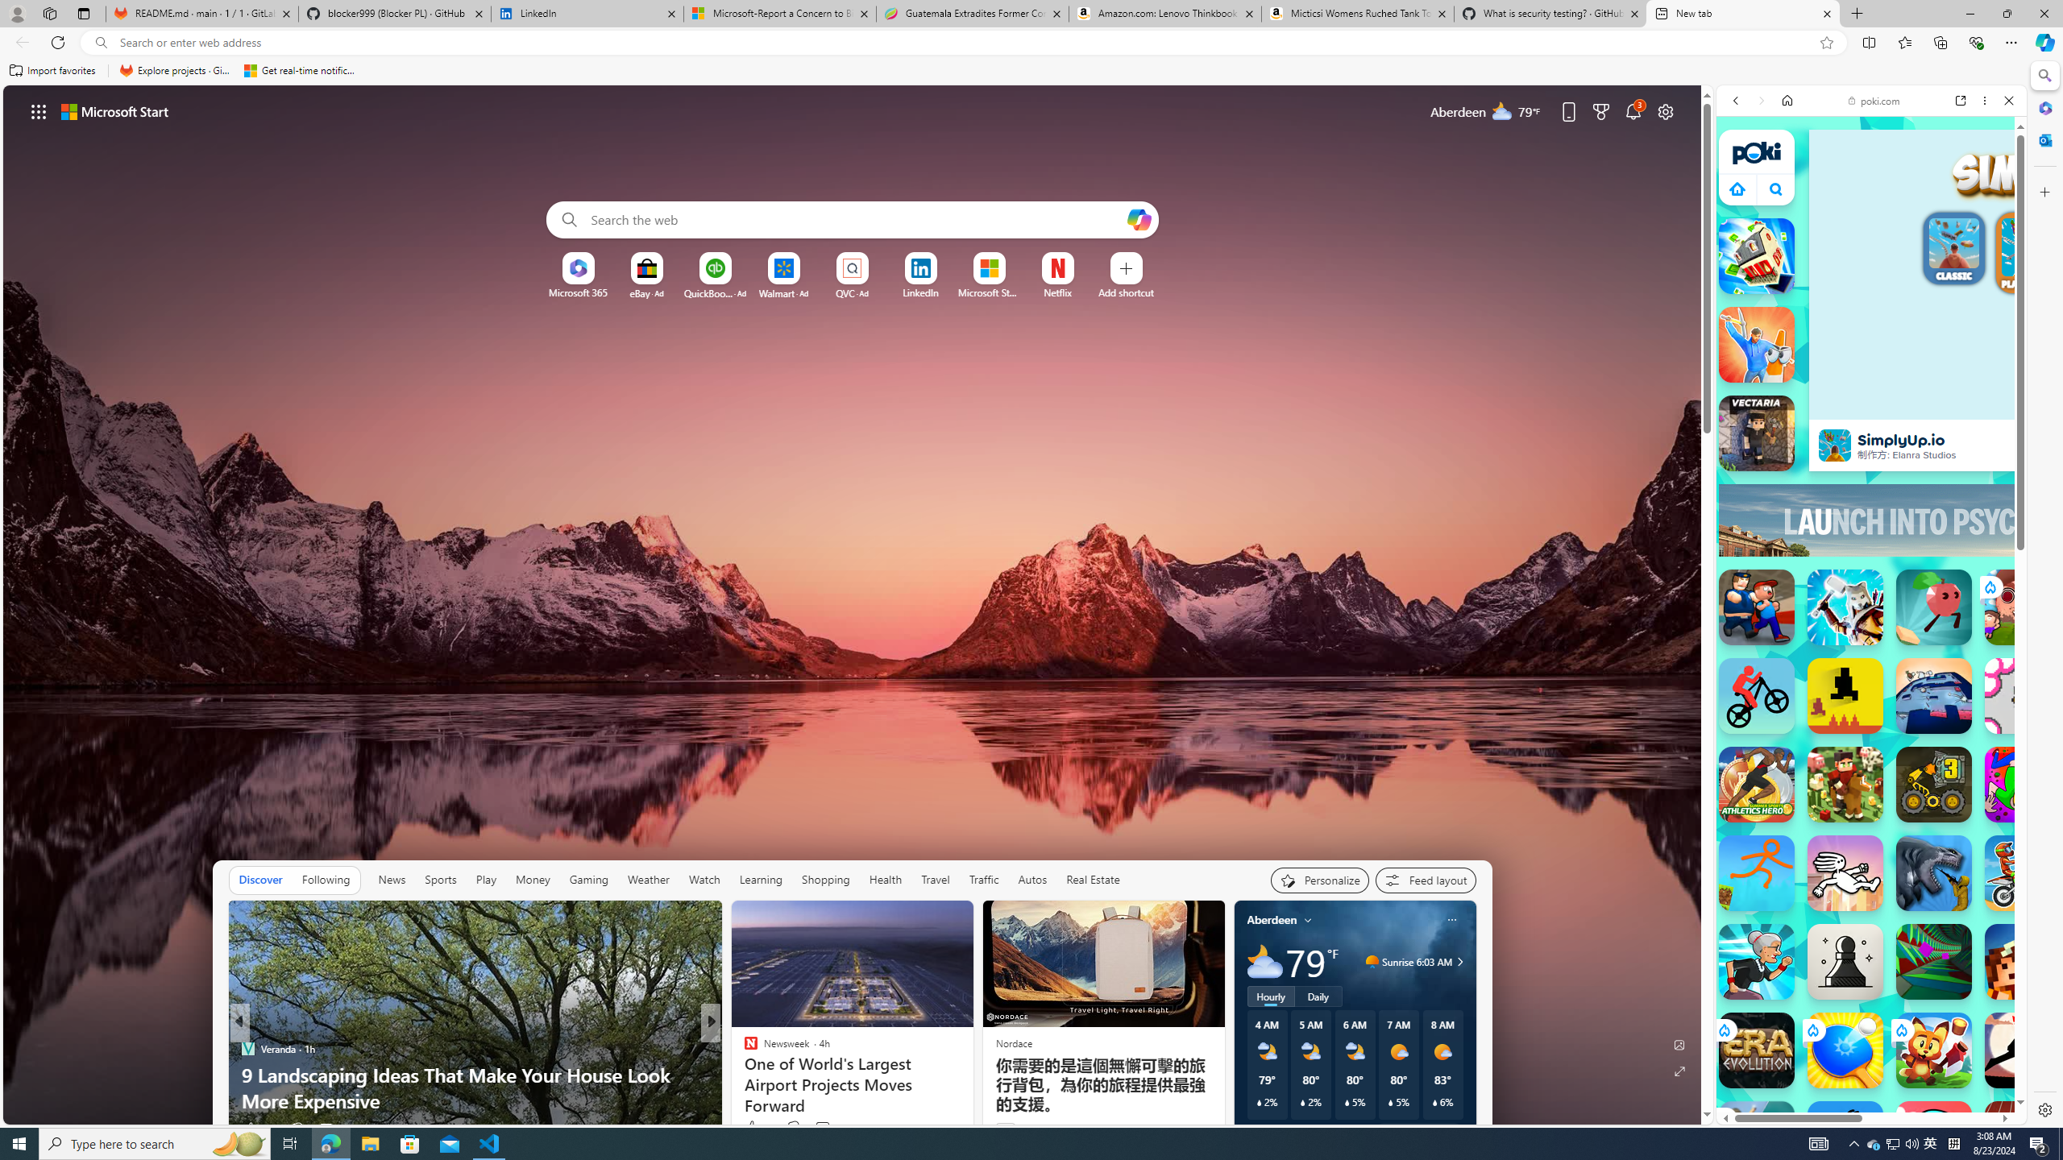 The image size is (2063, 1160). I want to click on Stack City Stack City, so click(1757, 255).